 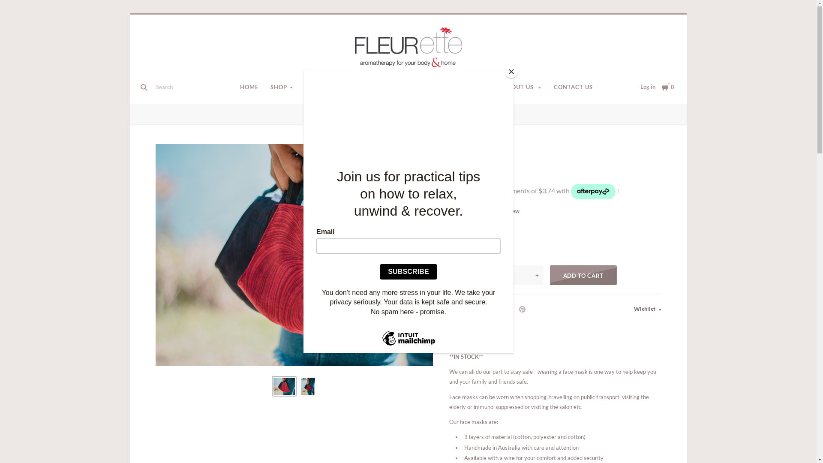 What do you see at coordinates (523, 87) in the screenshot?
I see `ABOUT US` at bounding box center [523, 87].